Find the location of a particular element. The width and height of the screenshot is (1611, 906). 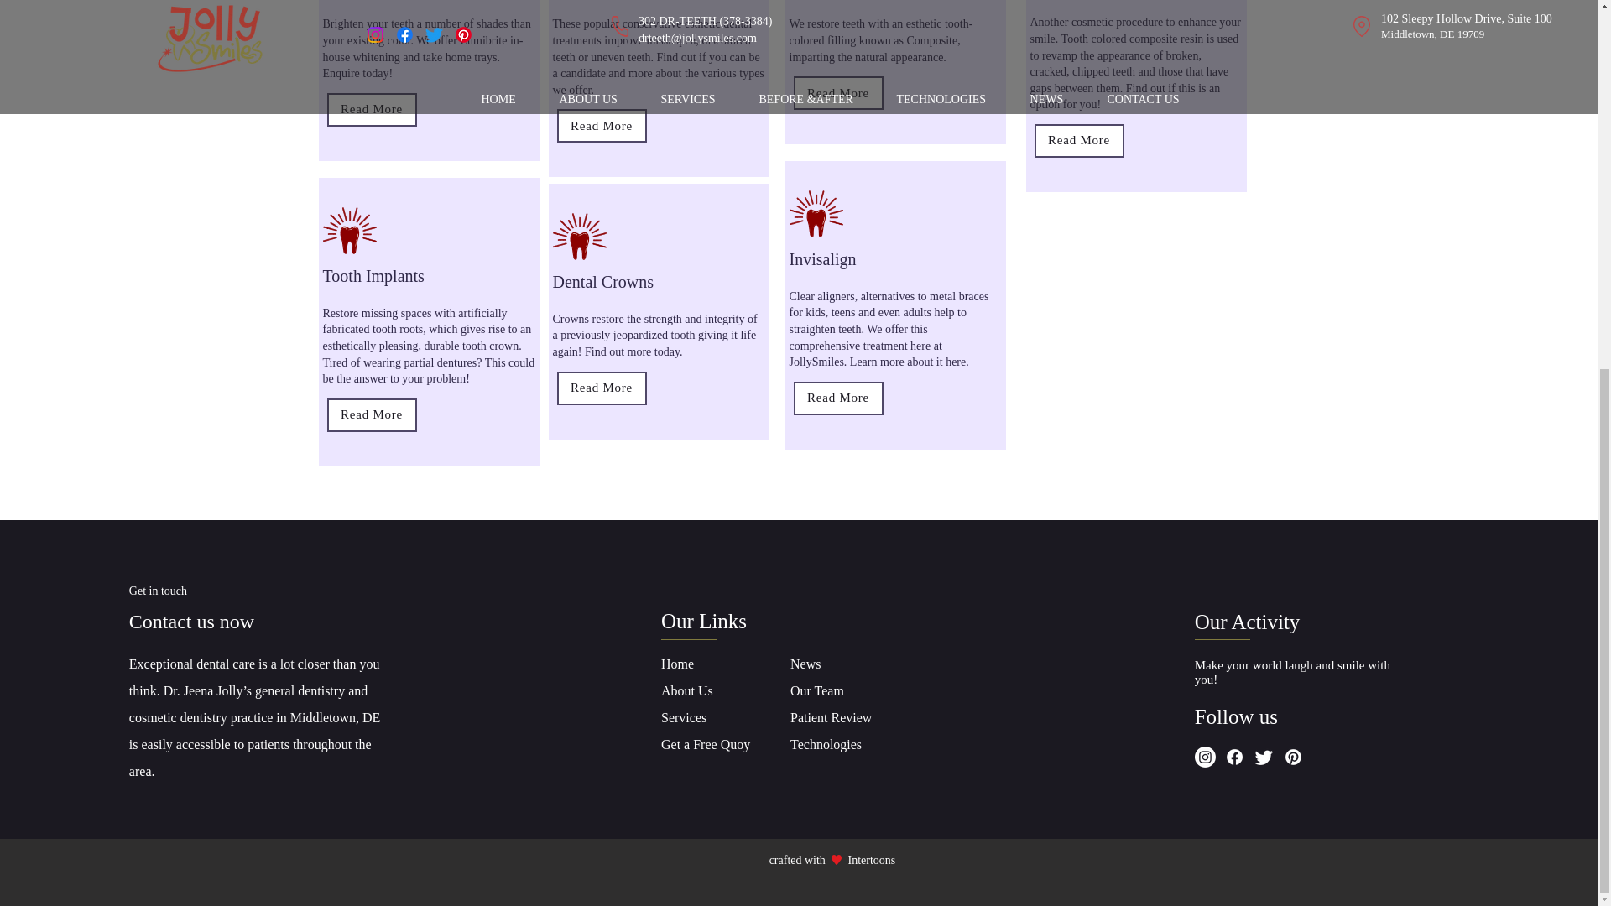

Technologies is located at coordinates (826, 745).